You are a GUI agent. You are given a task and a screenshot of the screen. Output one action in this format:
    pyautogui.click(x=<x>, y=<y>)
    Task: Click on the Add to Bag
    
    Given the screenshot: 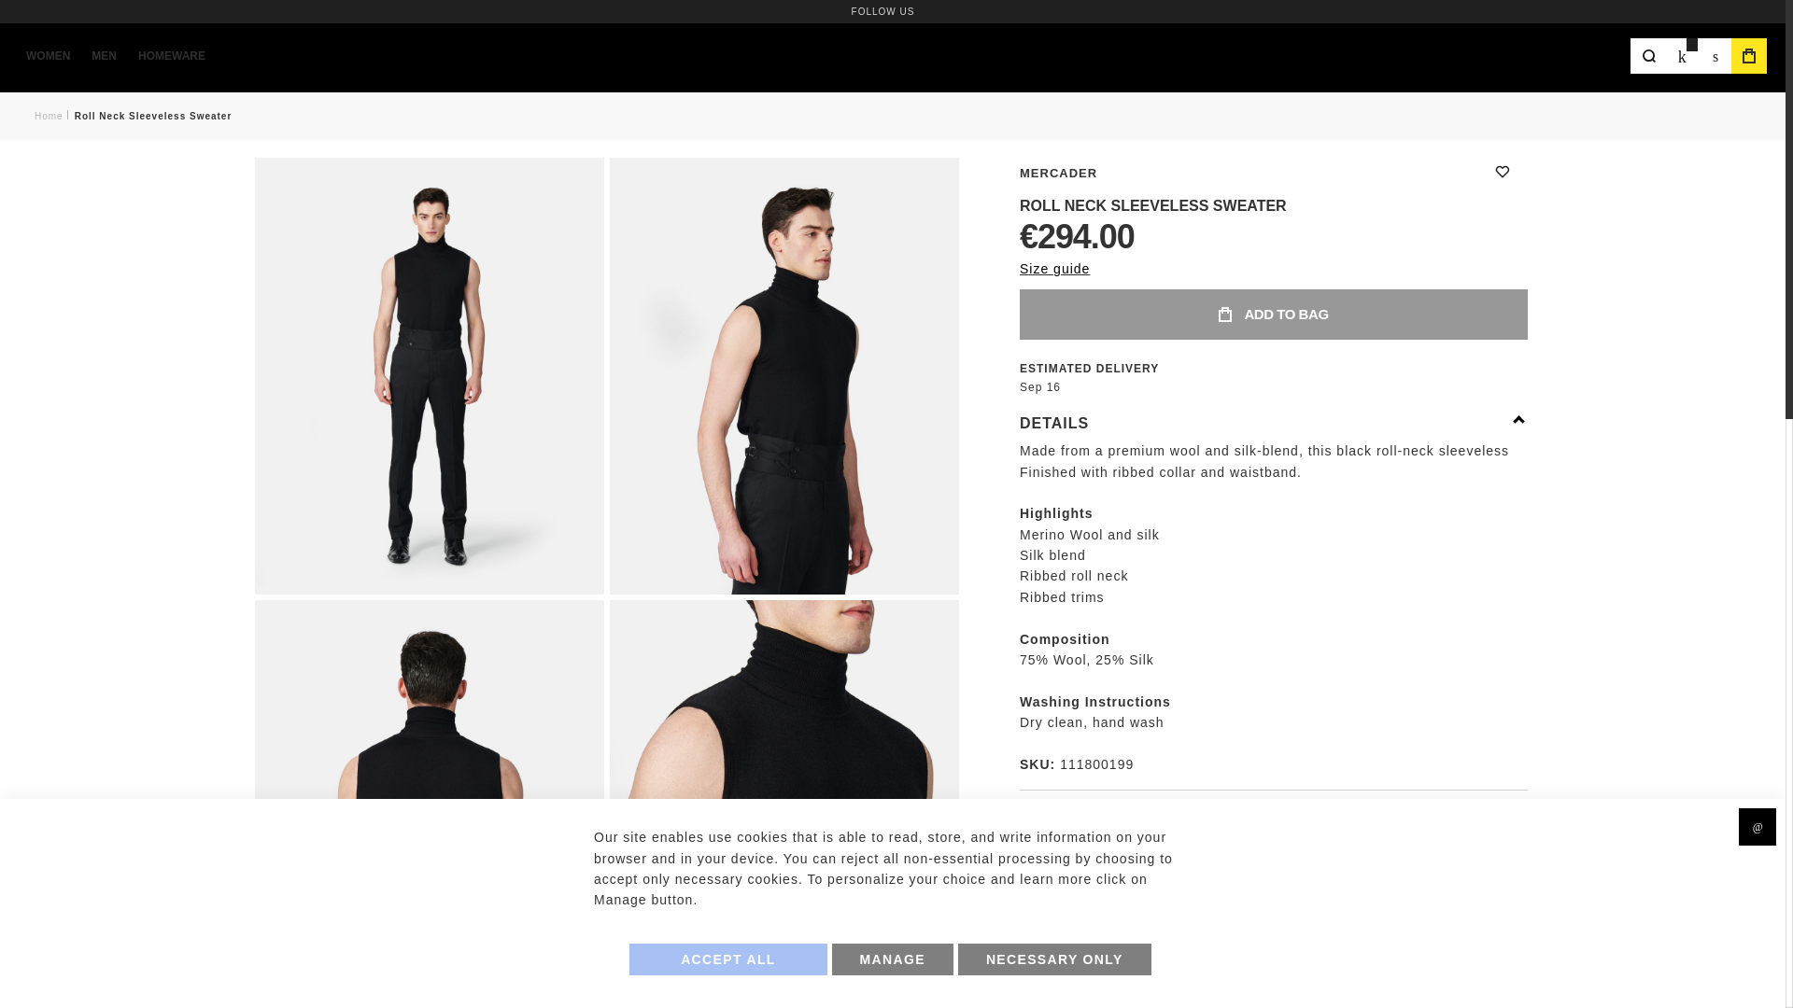 What is the action you would take?
    pyautogui.click(x=1274, y=314)
    